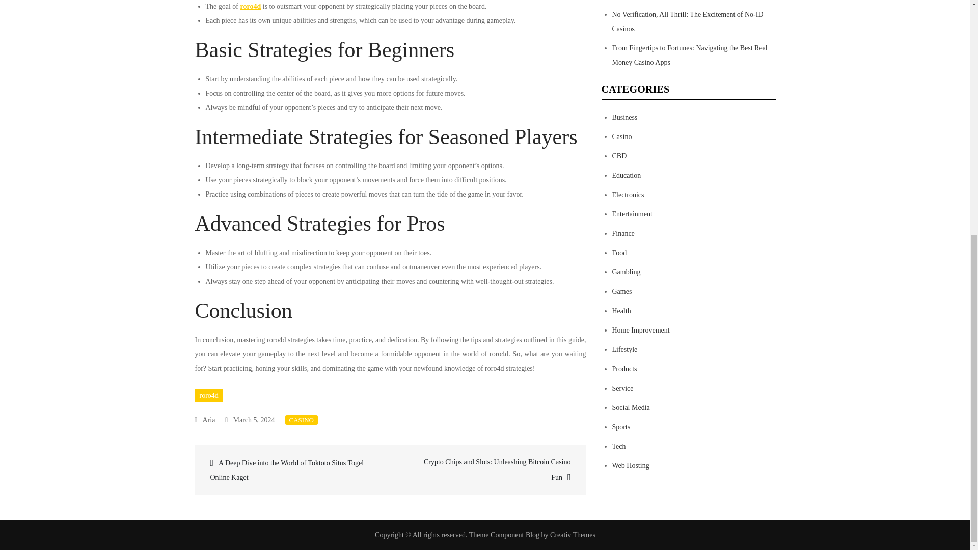  Describe the element at coordinates (302, 420) in the screenshot. I see `CASINO` at that location.